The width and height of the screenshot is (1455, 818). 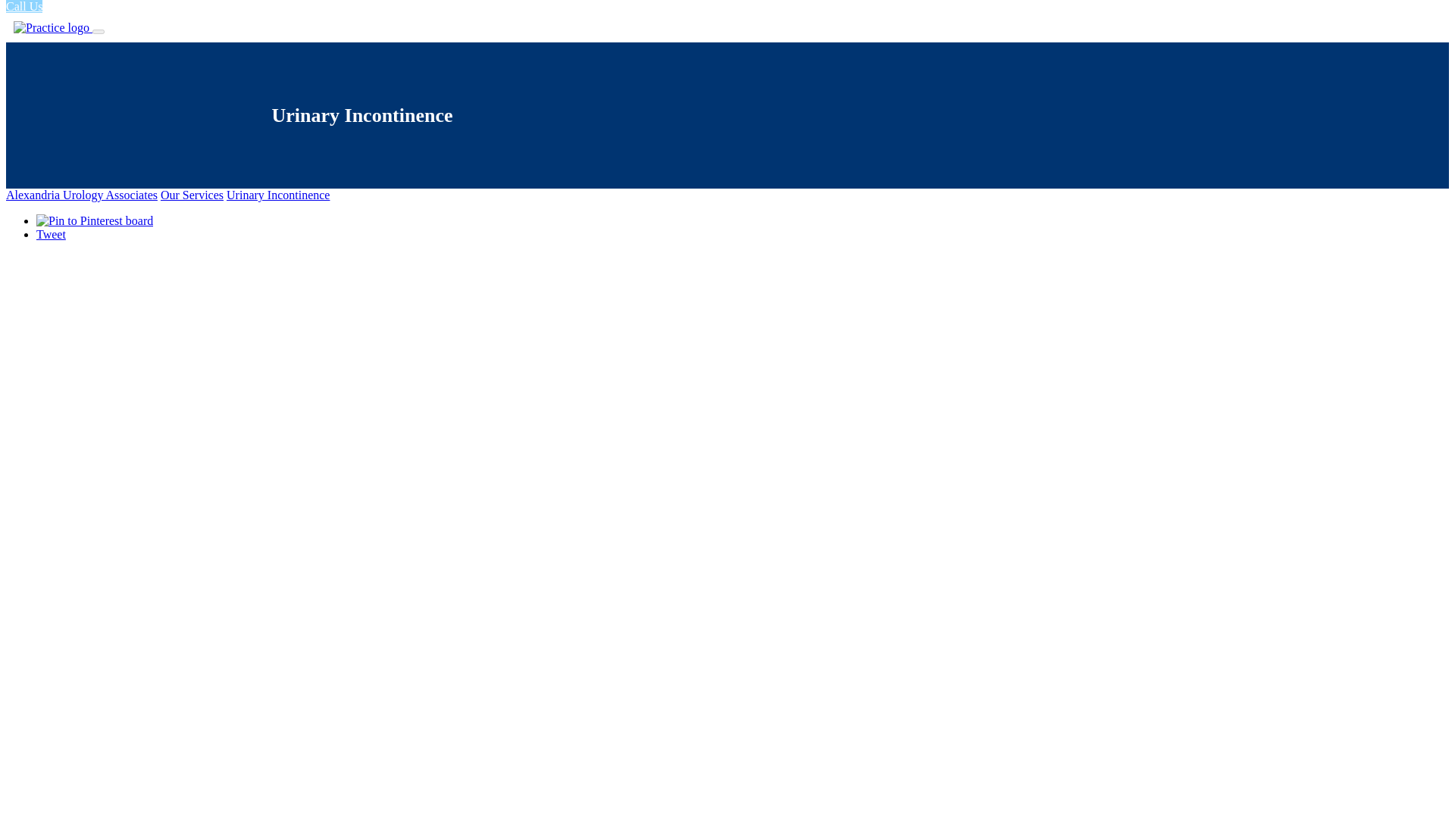 I want to click on Our Services, so click(x=192, y=195).